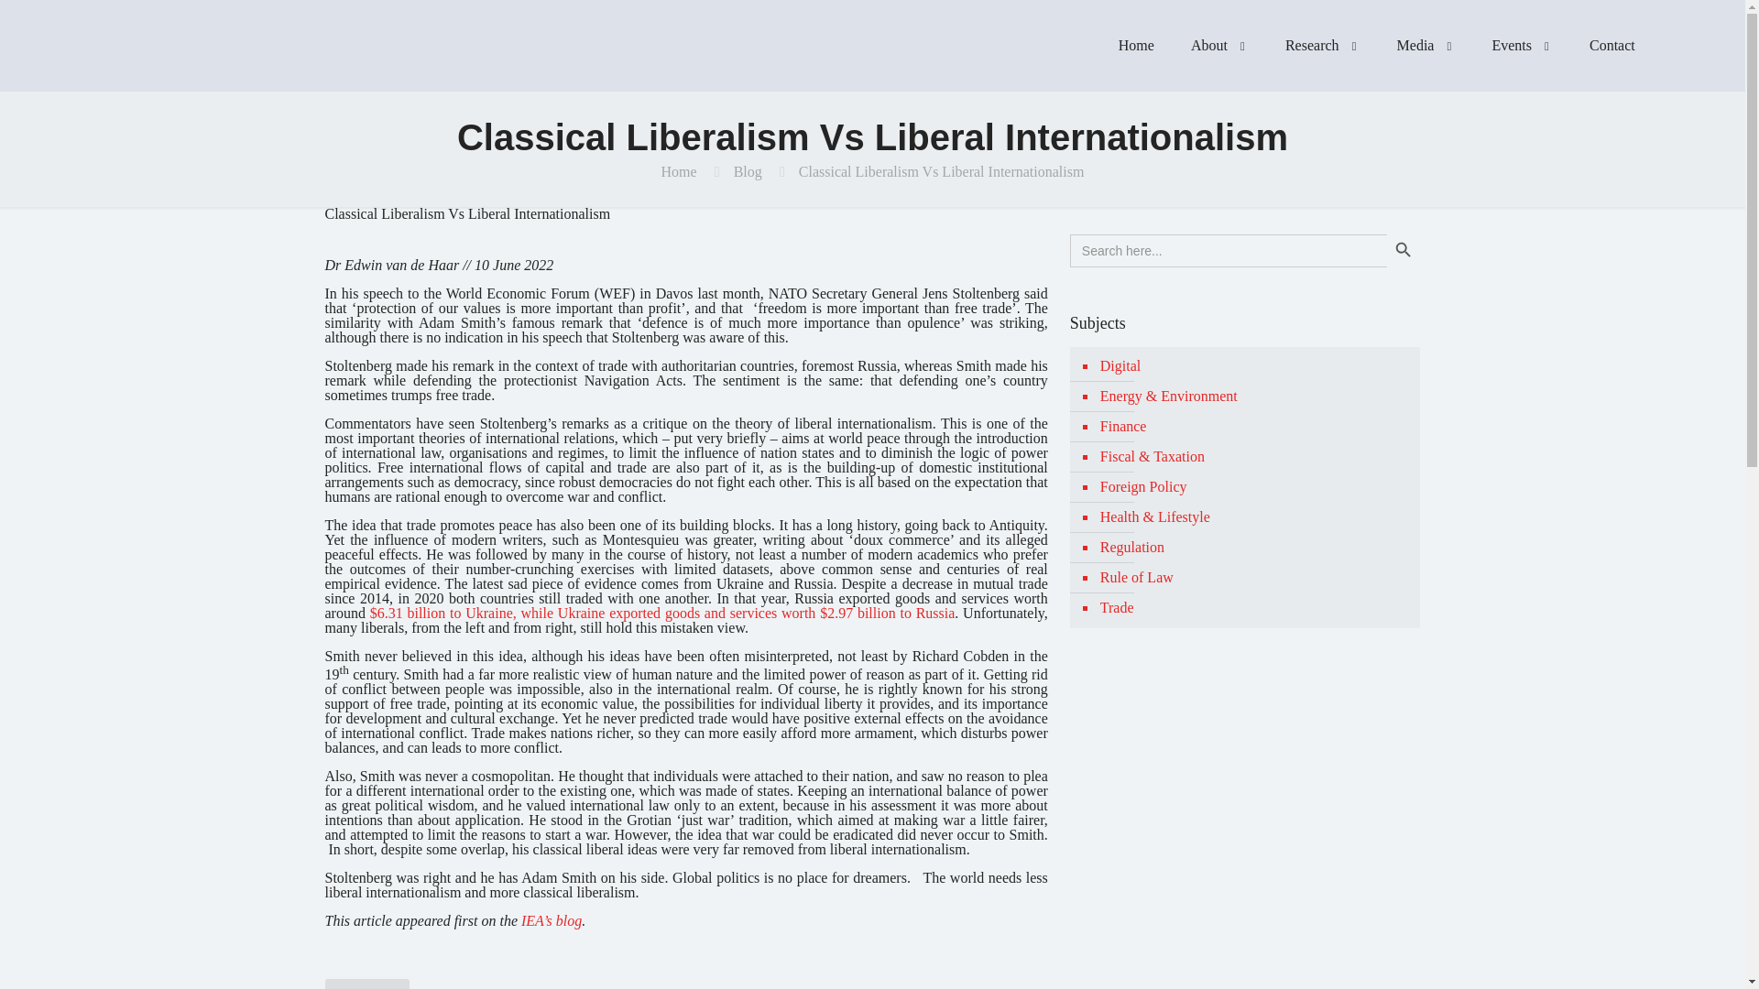 This screenshot has height=989, width=1759. What do you see at coordinates (1426, 46) in the screenshot?
I see `Media` at bounding box center [1426, 46].